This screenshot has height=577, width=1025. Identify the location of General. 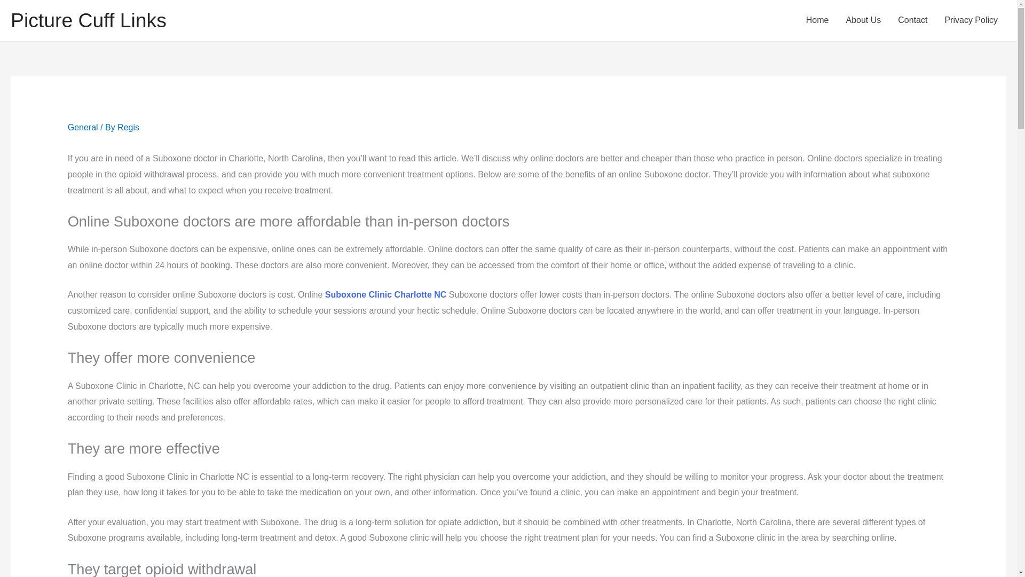
(83, 127).